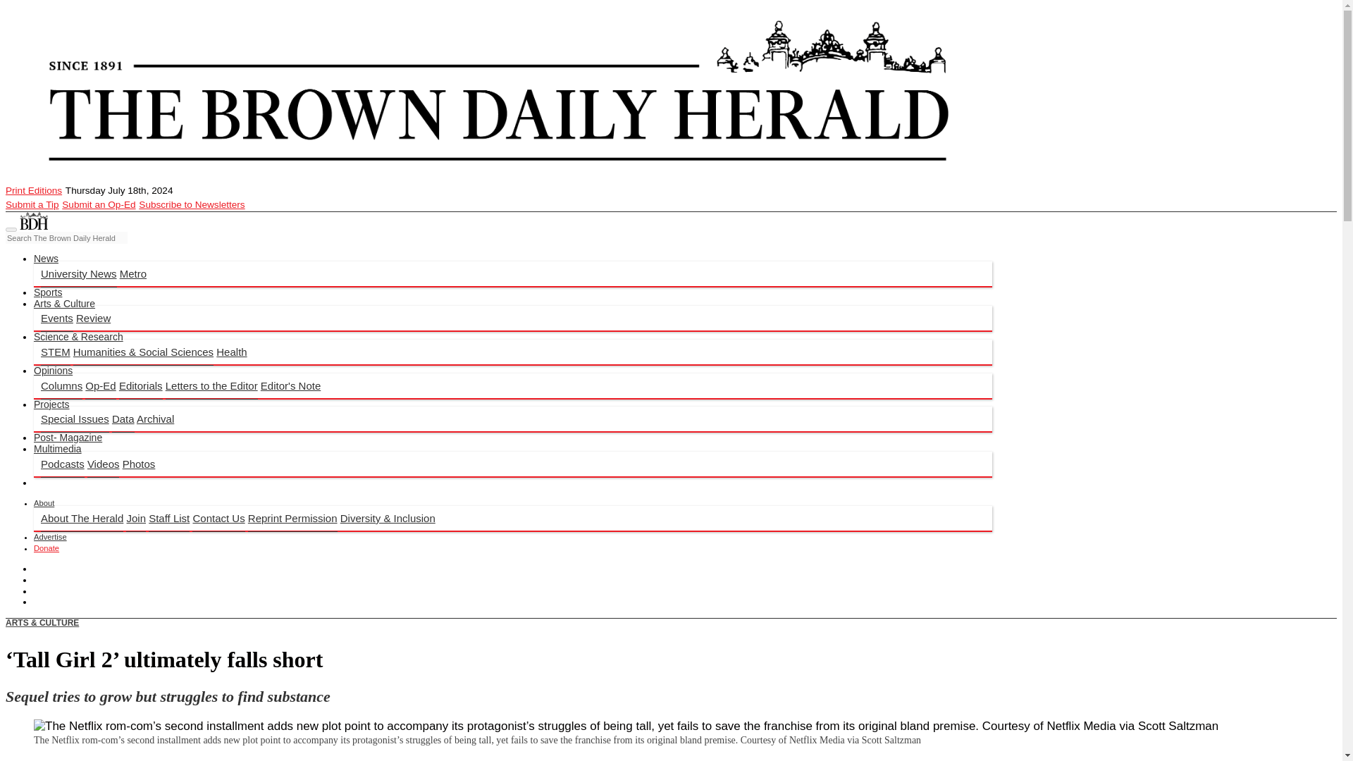 The width and height of the screenshot is (1353, 761). Describe the element at coordinates (61, 386) in the screenshot. I see `Columns` at that location.